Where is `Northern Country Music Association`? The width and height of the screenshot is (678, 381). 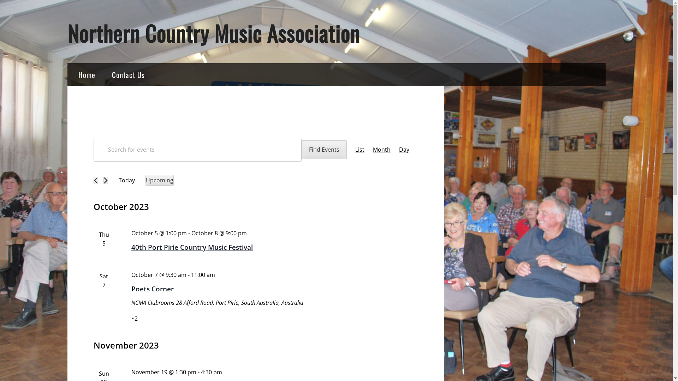 Northern Country Music Association is located at coordinates (213, 33).